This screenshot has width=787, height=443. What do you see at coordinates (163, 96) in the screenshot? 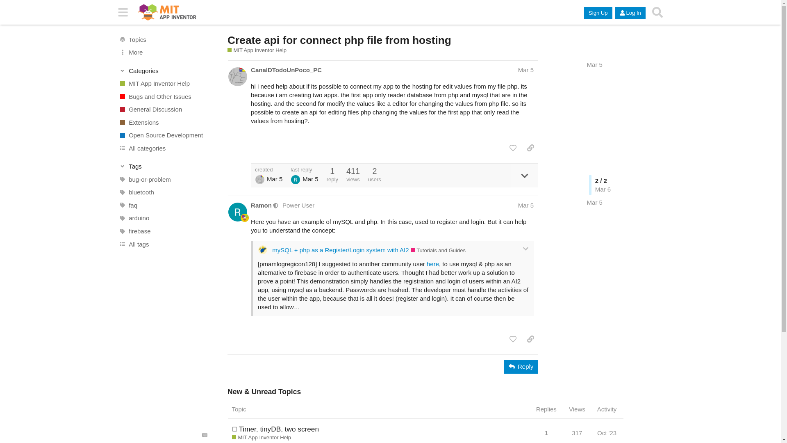
I see `Bugs and Other Issues` at bounding box center [163, 96].